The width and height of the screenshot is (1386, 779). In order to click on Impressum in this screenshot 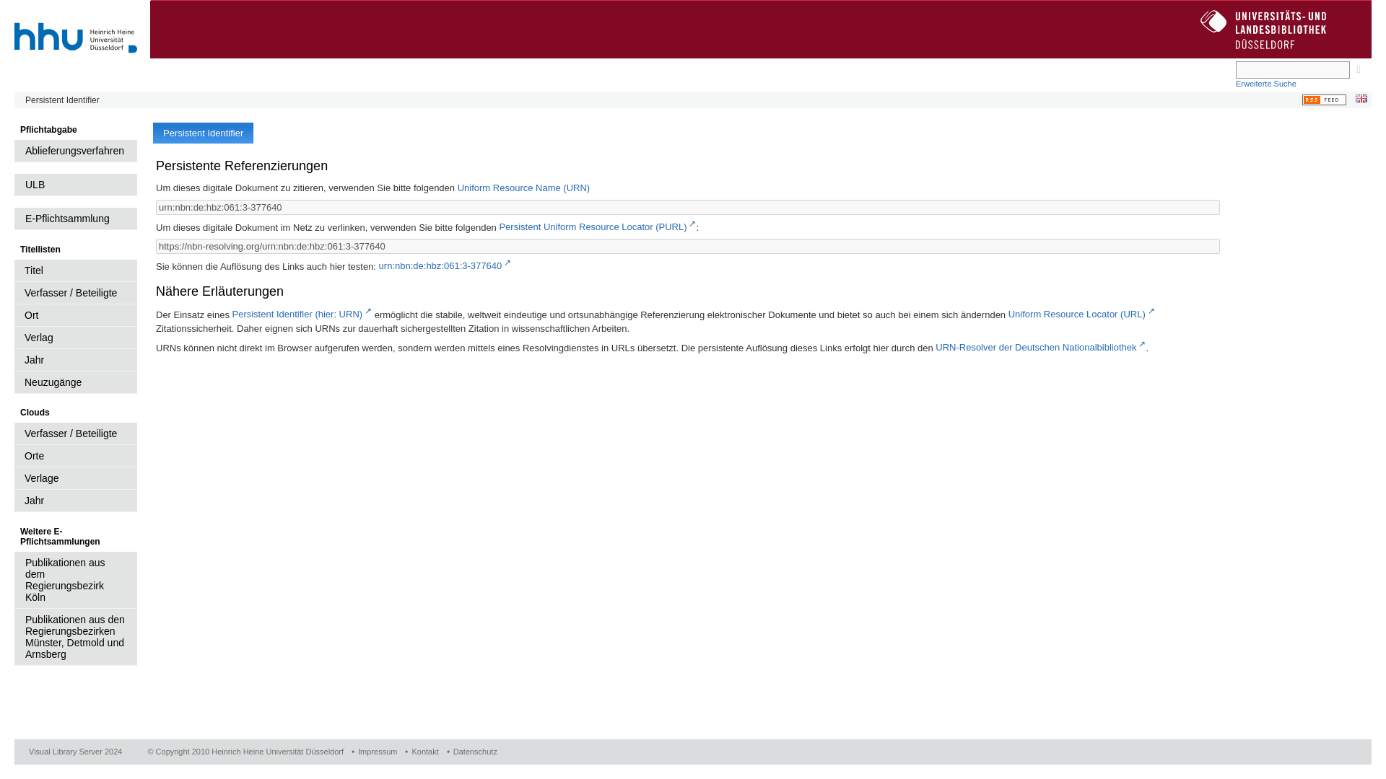, I will do `click(373, 751)`.